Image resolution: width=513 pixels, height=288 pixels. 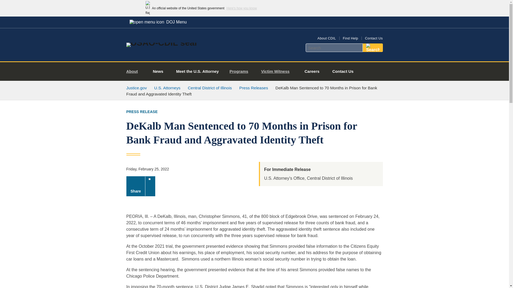 I want to click on About, so click(x=134, y=71).